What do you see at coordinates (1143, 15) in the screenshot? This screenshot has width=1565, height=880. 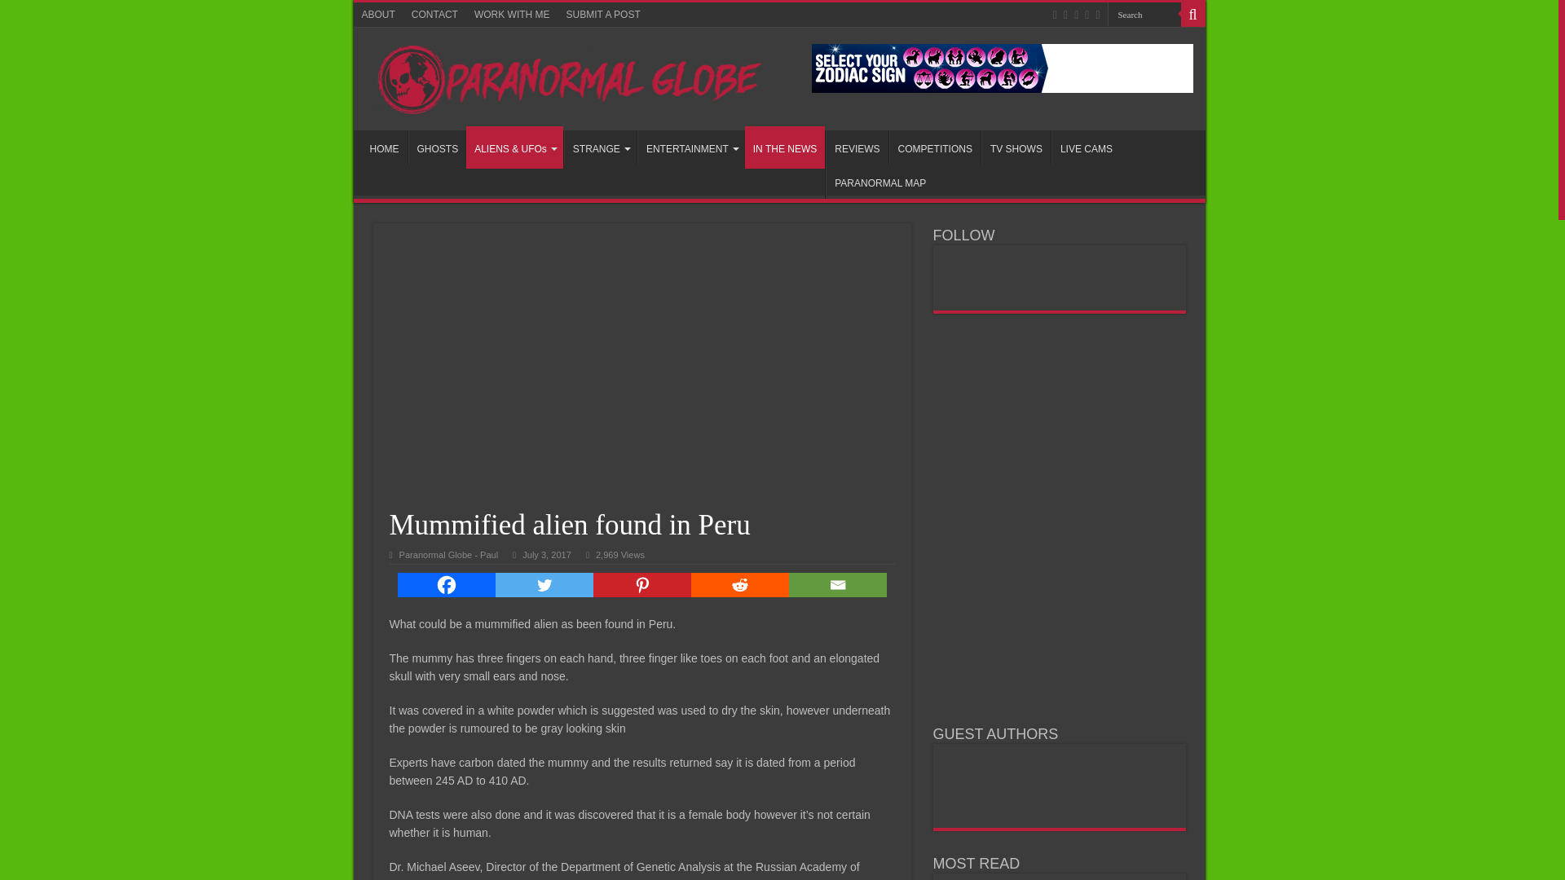 I see `Search` at bounding box center [1143, 15].